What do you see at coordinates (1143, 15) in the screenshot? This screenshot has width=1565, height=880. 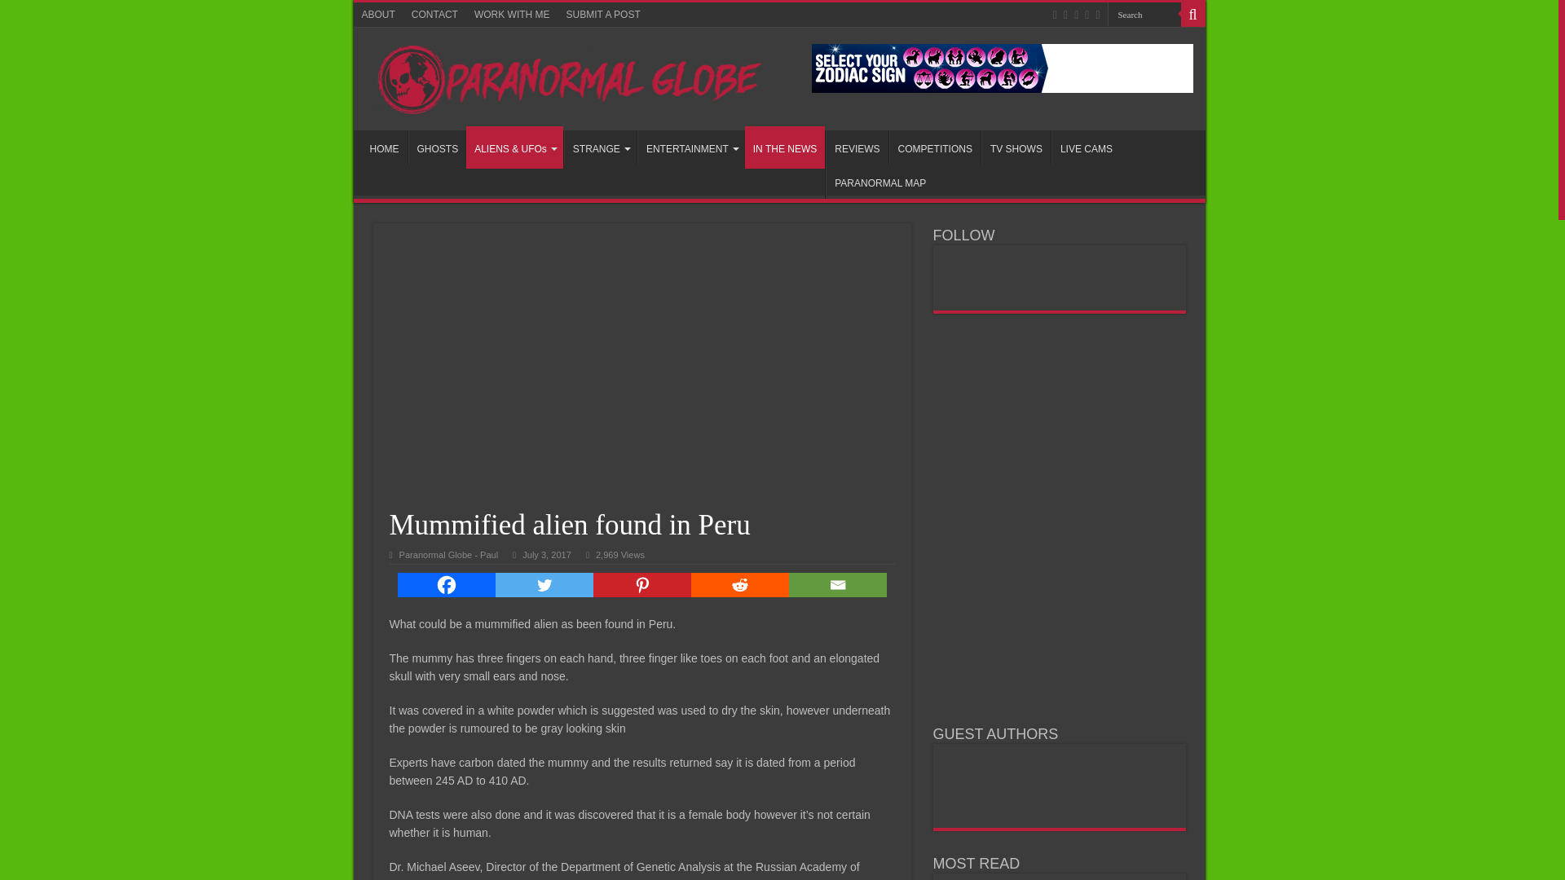 I see `Search` at bounding box center [1143, 15].